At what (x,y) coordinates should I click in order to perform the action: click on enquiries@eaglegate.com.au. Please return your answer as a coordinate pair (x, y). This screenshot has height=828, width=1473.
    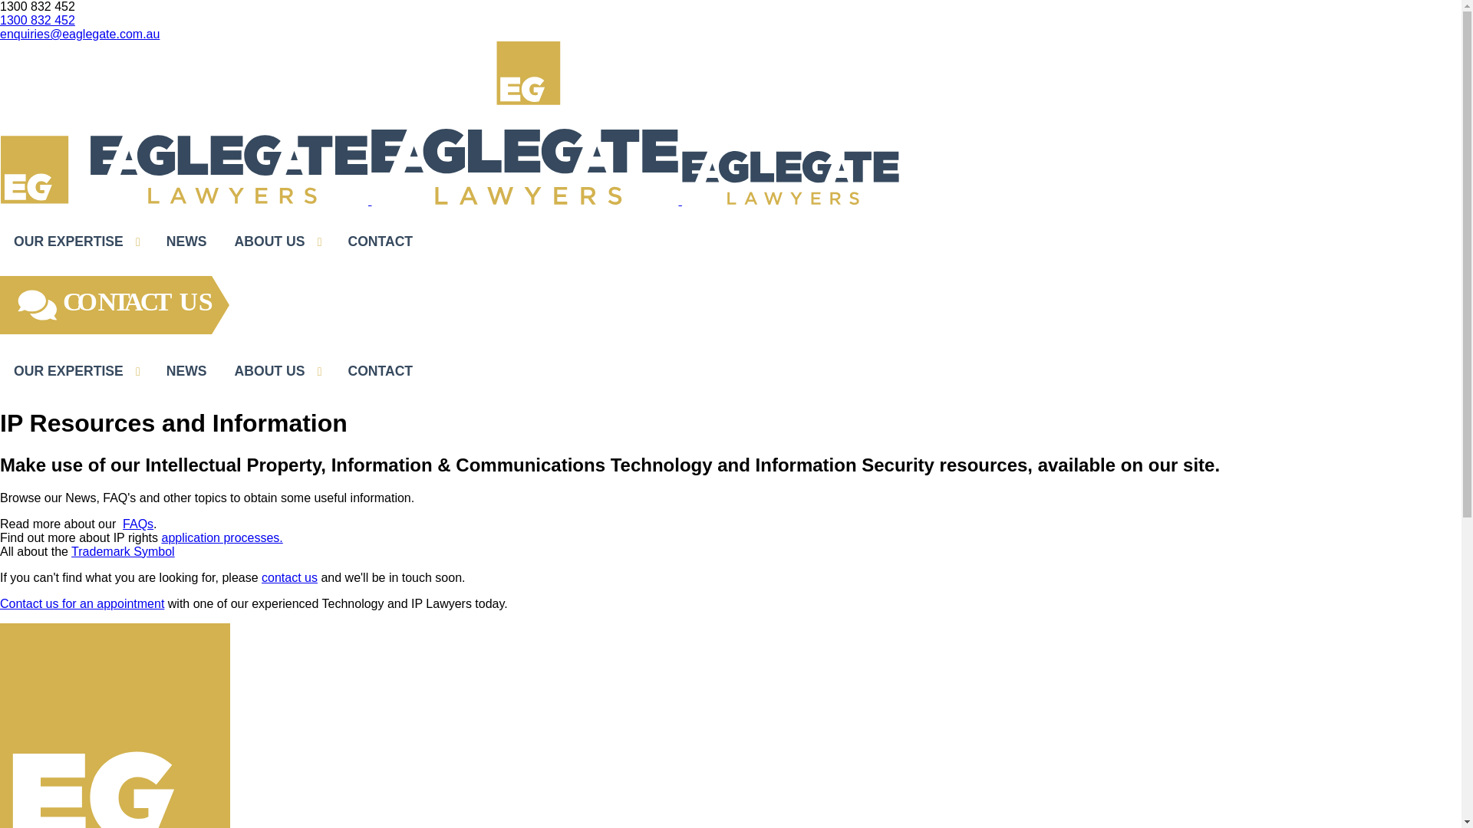
    Looking at the image, I should click on (80, 34).